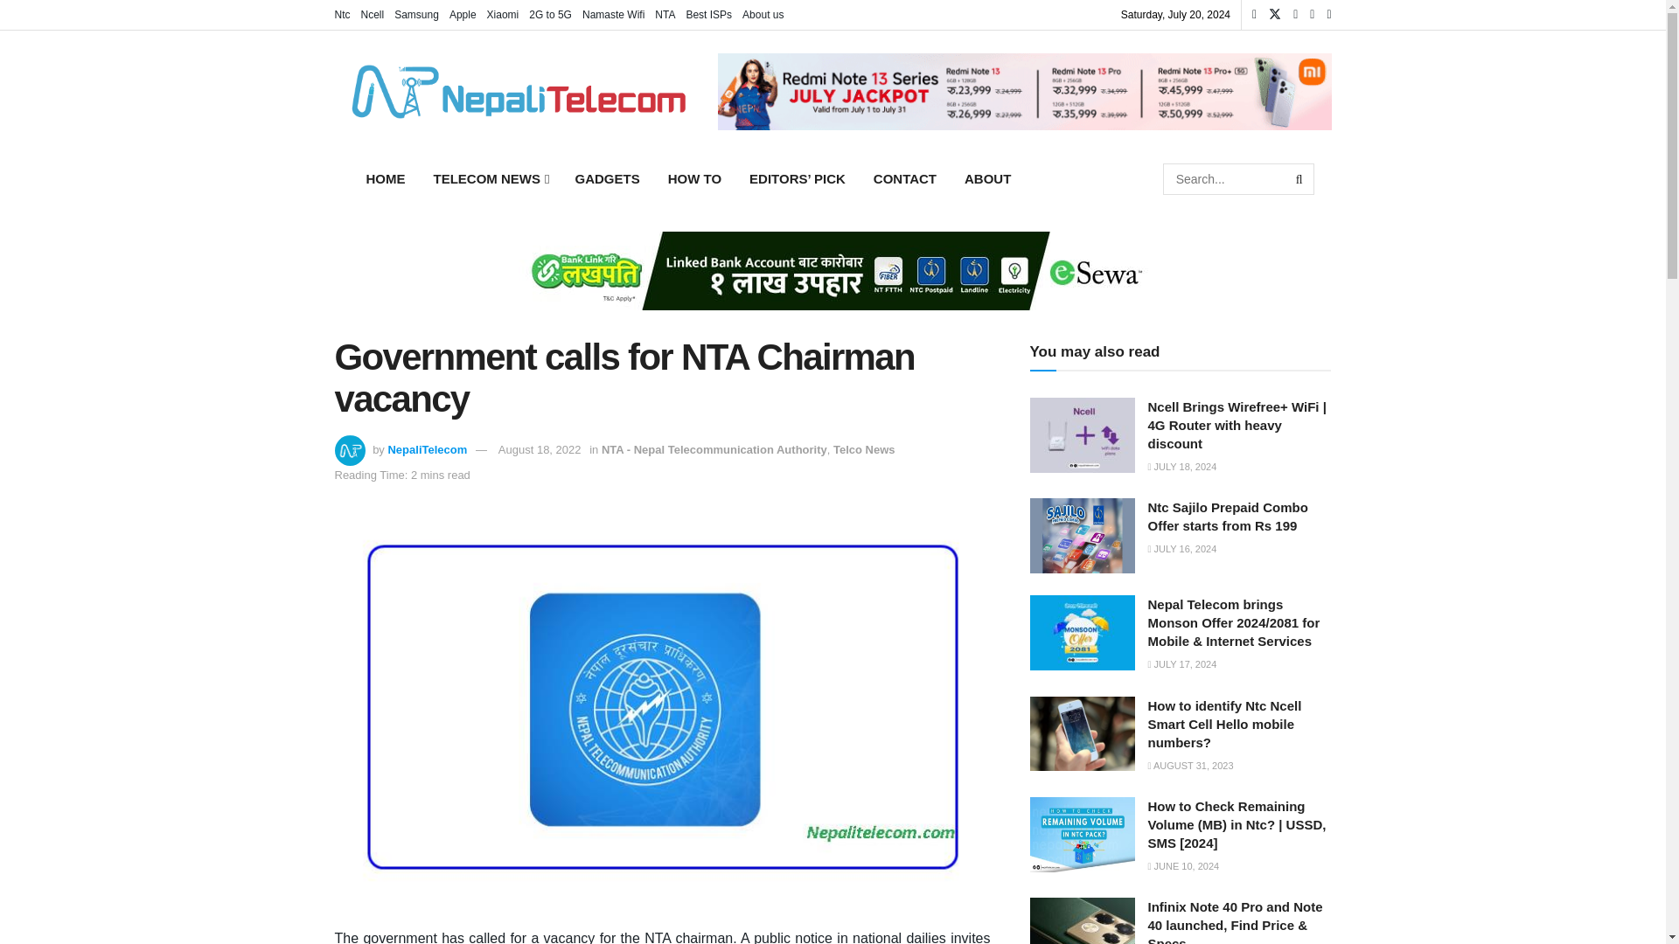 This screenshot has width=1679, height=944. What do you see at coordinates (614, 14) in the screenshot?
I see `Namaste Wifi` at bounding box center [614, 14].